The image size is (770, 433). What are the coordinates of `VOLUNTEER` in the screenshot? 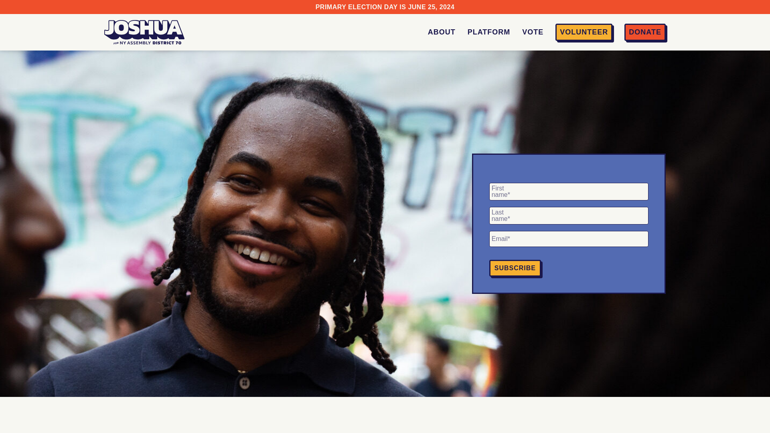 It's located at (584, 32).